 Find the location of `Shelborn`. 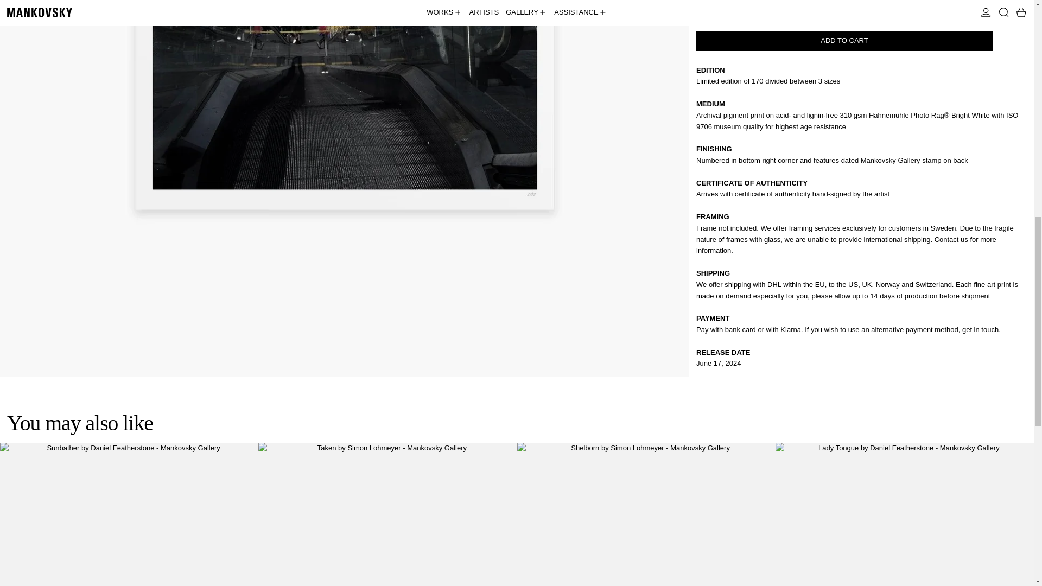

Shelborn is located at coordinates (646, 514).